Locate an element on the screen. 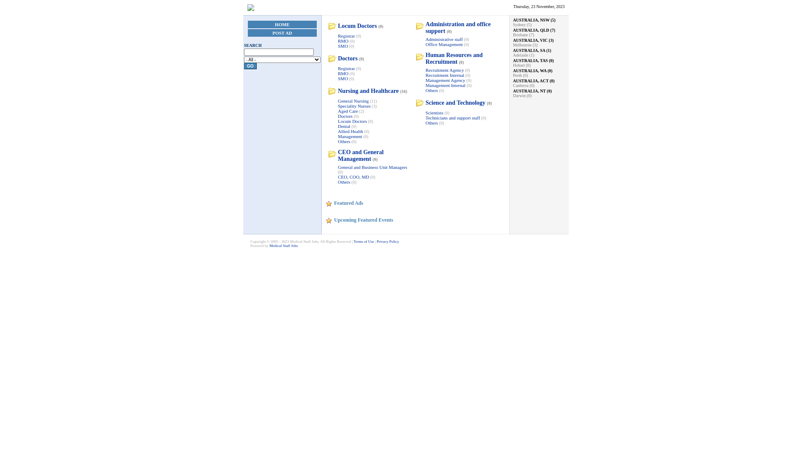 The height and width of the screenshot is (456, 812). Management Internal is located at coordinates (445, 85).